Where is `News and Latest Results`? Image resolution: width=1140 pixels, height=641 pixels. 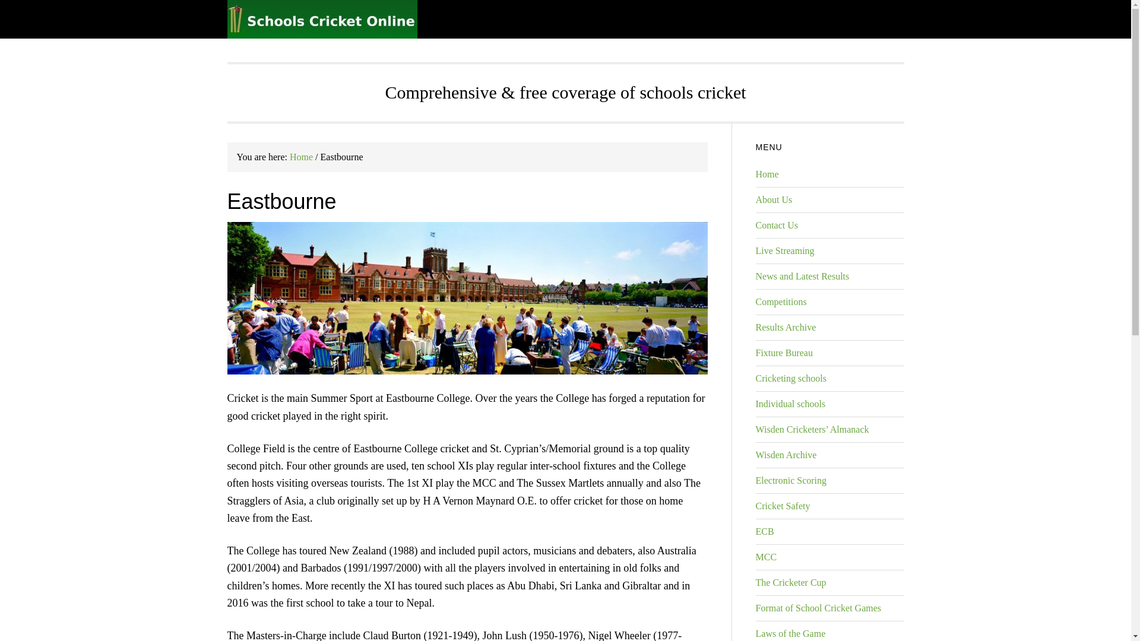
News and Latest Results is located at coordinates (802, 276).